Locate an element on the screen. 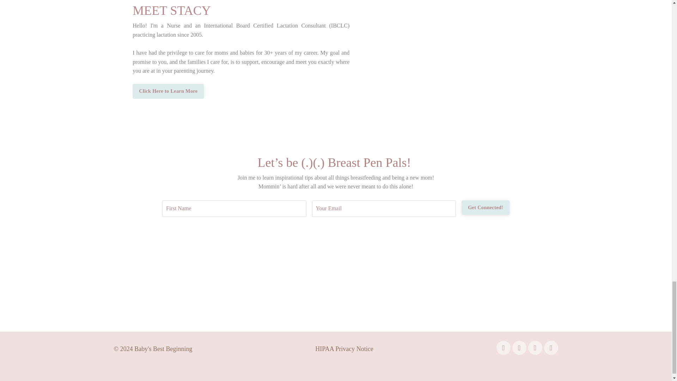  Click Here to Learn More is located at coordinates (168, 91).